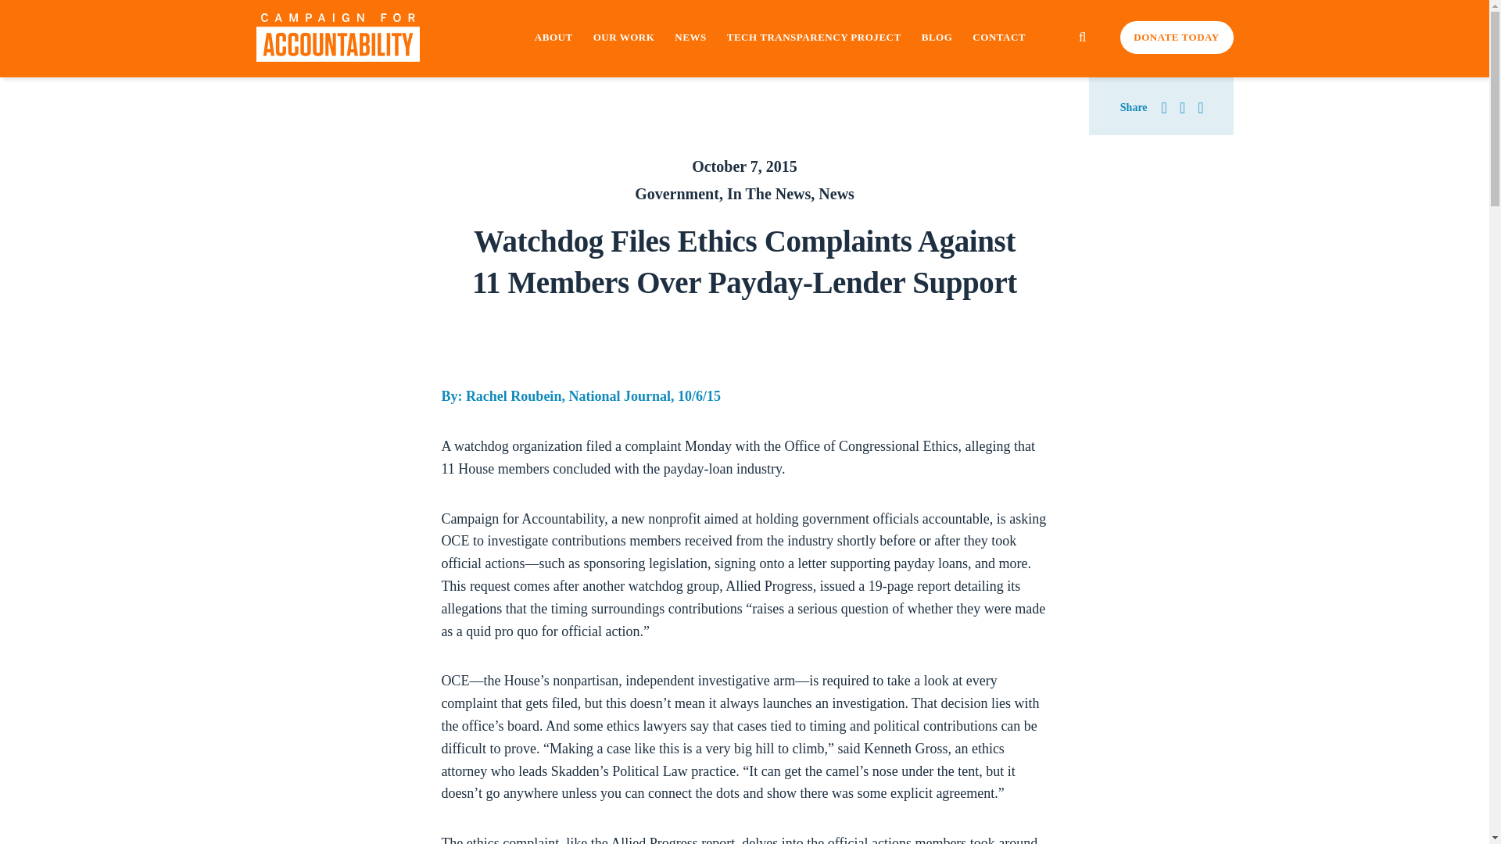 The image size is (1501, 844). I want to click on ABOUT, so click(553, 37).